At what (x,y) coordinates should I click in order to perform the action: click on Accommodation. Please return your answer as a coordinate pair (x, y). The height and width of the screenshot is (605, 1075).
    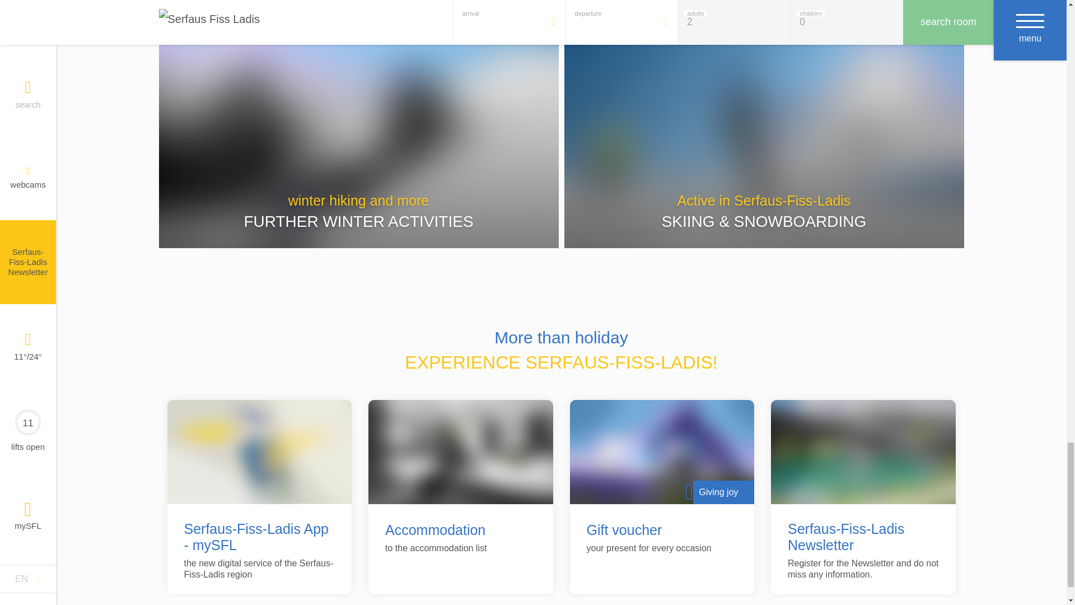
    Looking at the image, I should click on (435, 530).